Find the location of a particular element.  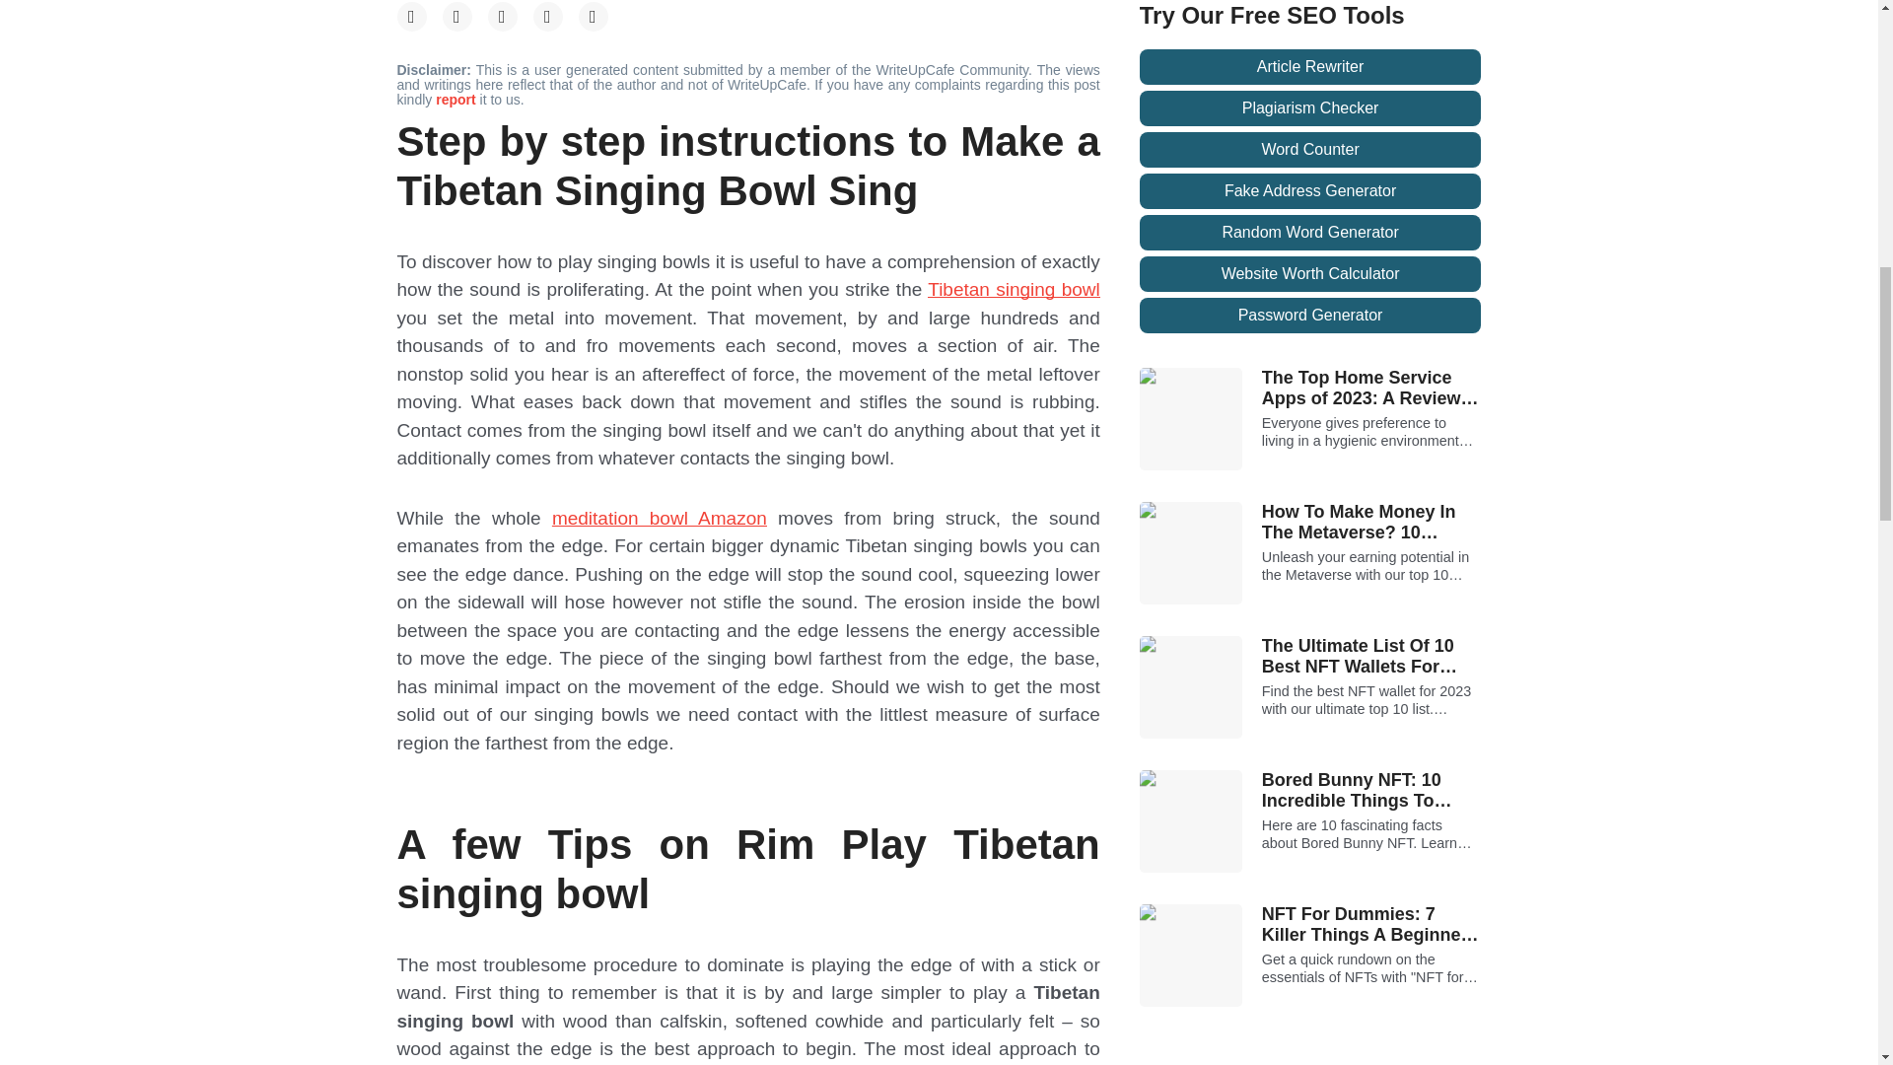

Article Rewriter is located at coordinates (1310, 67).